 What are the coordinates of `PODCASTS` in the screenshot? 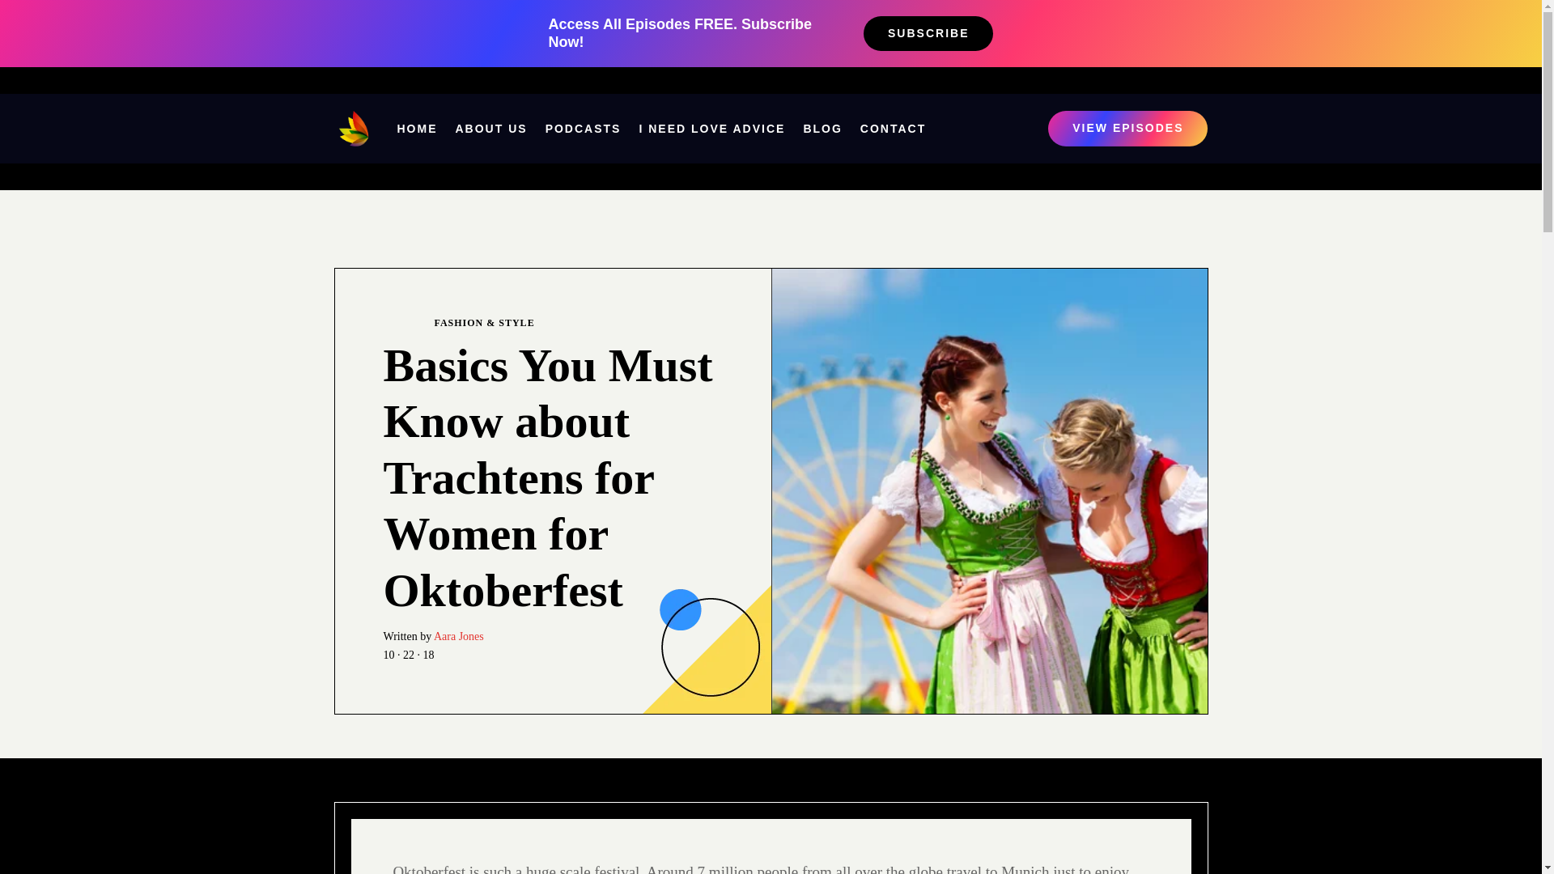 It's located at (583, 128).